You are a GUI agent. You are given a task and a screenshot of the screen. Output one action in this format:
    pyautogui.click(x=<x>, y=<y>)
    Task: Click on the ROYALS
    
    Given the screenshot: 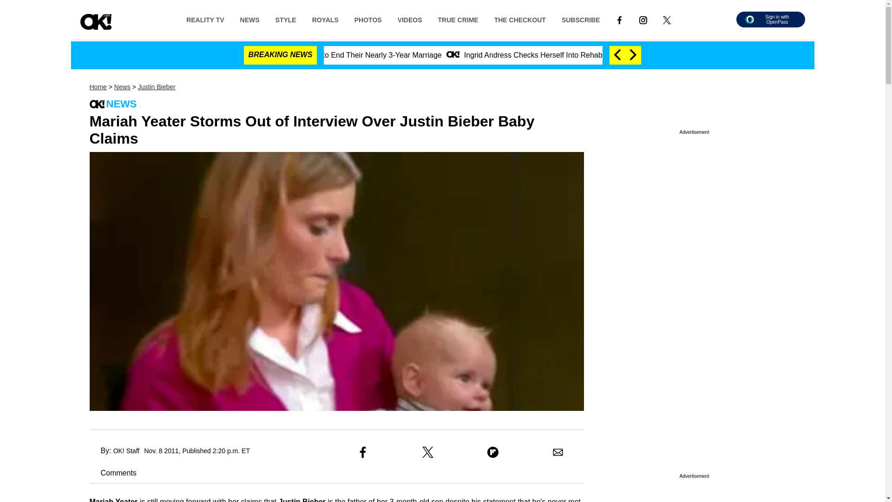 What is the action you would take?
    pyautogui.click(x=325, y=19)
    